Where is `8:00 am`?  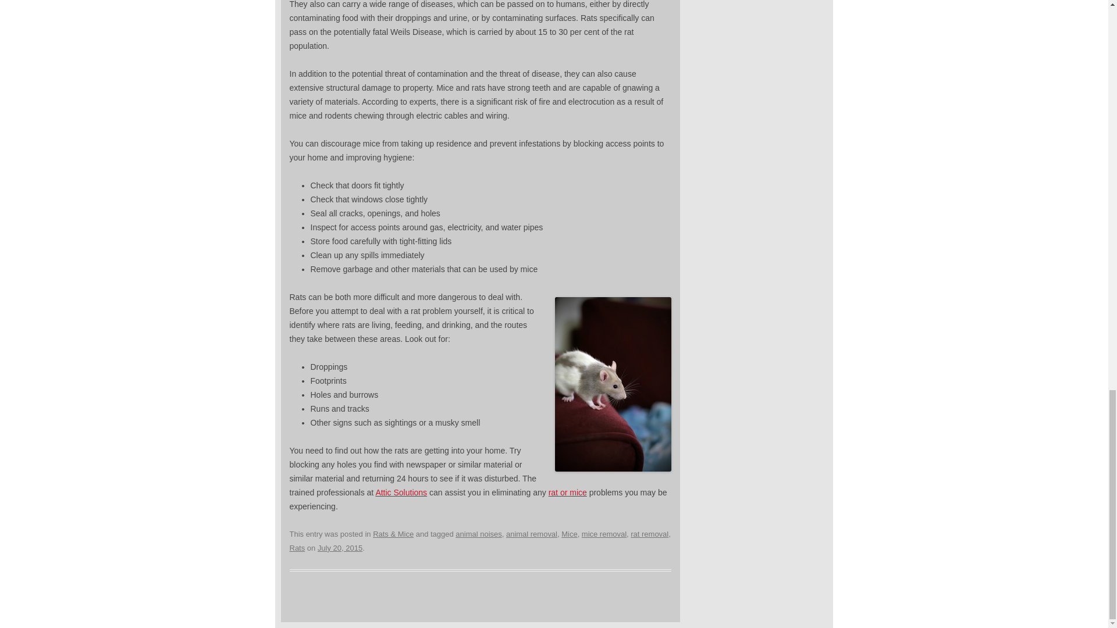
8:00 am is located at coordinates (340, 548).